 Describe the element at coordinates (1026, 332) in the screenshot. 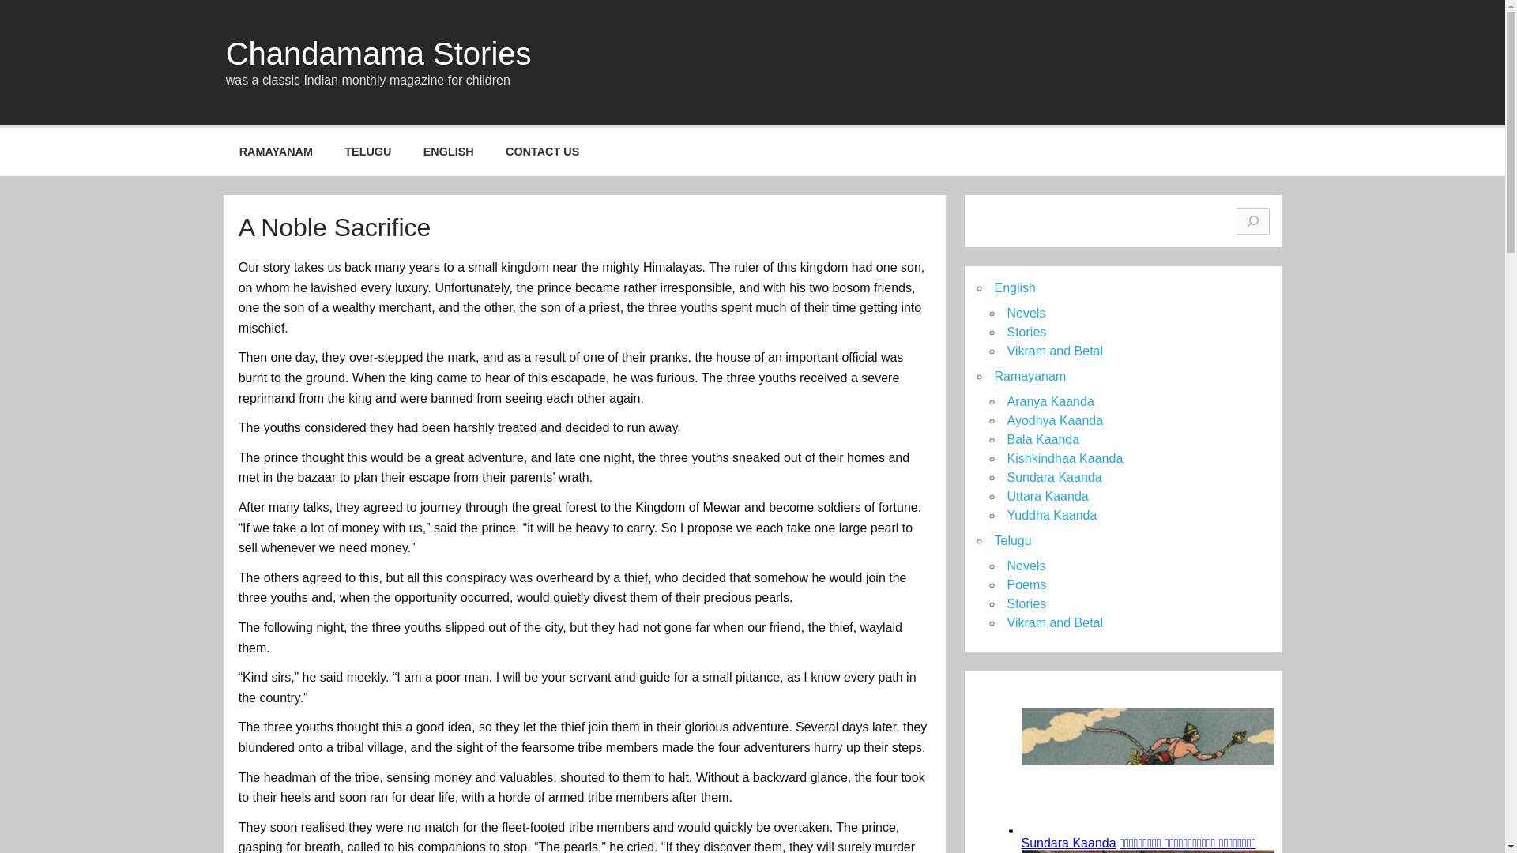

I see `Stories` at that location.